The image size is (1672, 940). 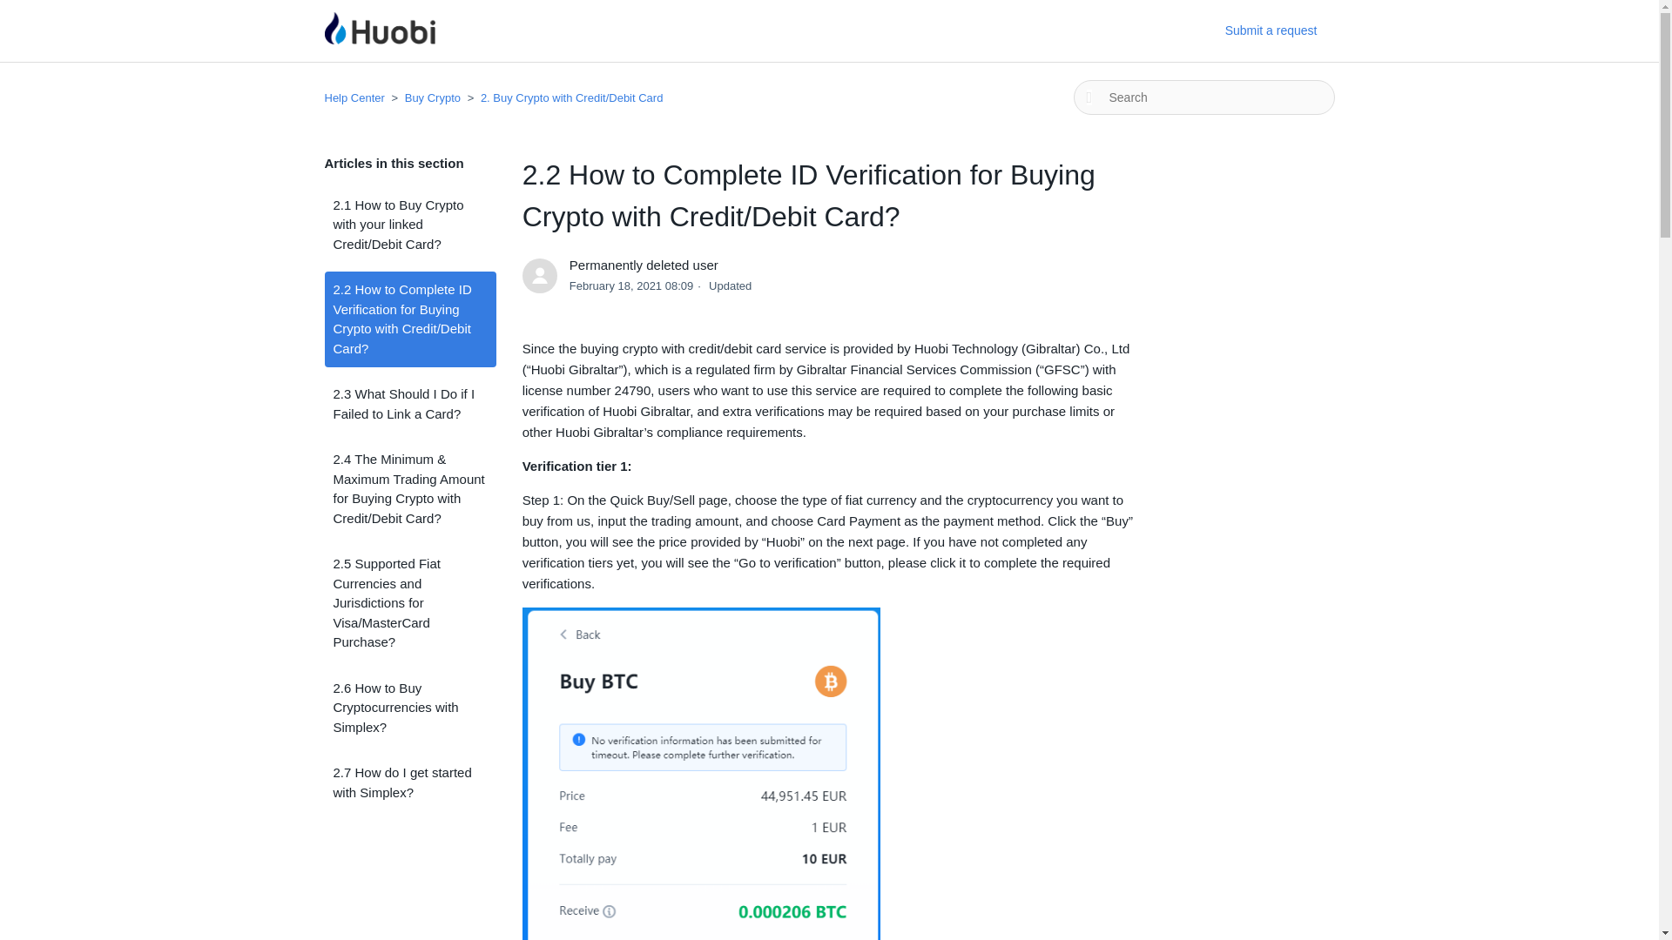 What do you see at coordinates (426, 97) in the screenshot?
I see `Buy Crypto` at bounding box center [426, 97].